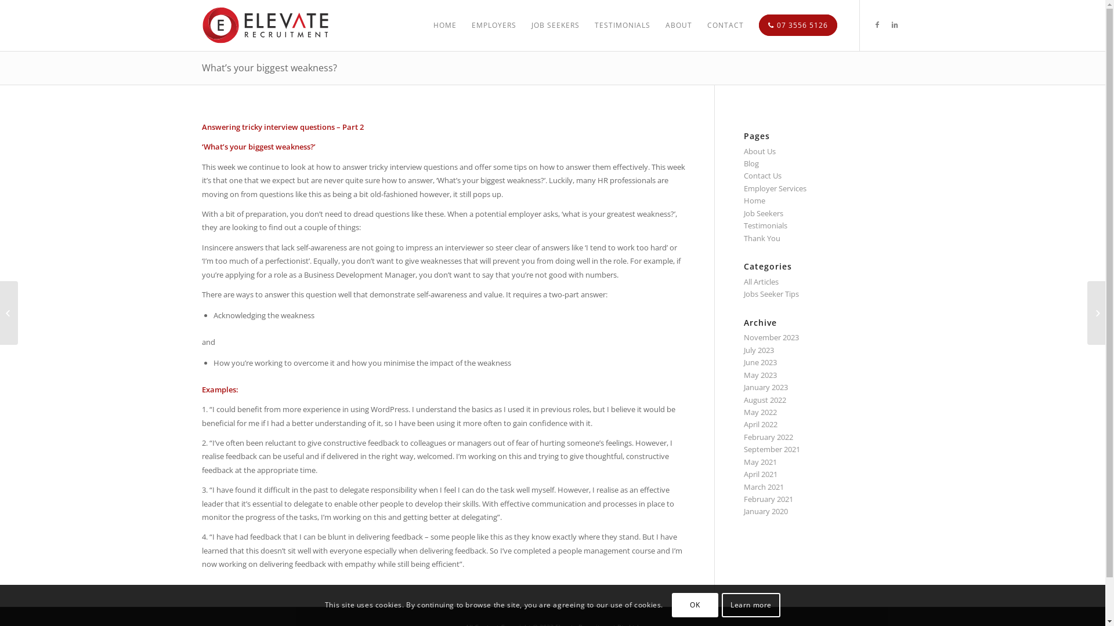 Image resolution: width=1114 pixels, height=626 pixels. I want to click on September 2021, so click(772, 449).